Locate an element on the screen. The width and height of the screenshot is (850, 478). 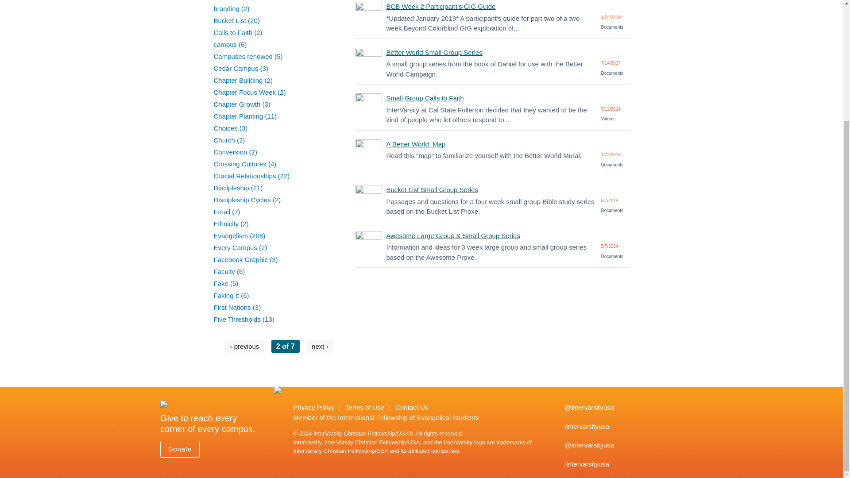
Documents is located at coordinates (612, 210).